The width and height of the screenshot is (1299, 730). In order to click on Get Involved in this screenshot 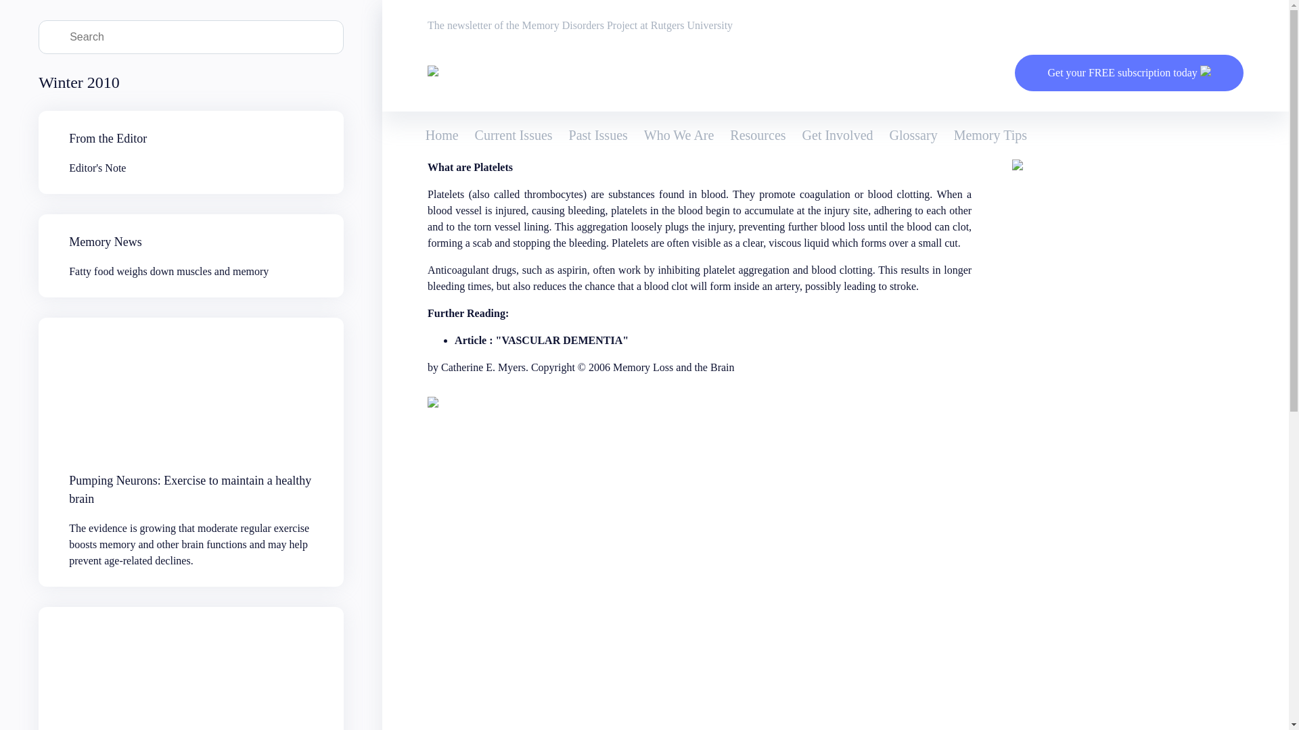, I will do `click(838, 135)`.